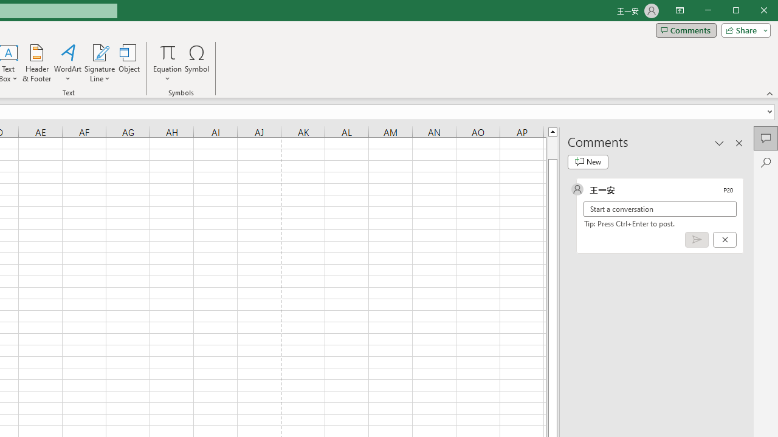  I want to click on Page up, so click(553, 147).